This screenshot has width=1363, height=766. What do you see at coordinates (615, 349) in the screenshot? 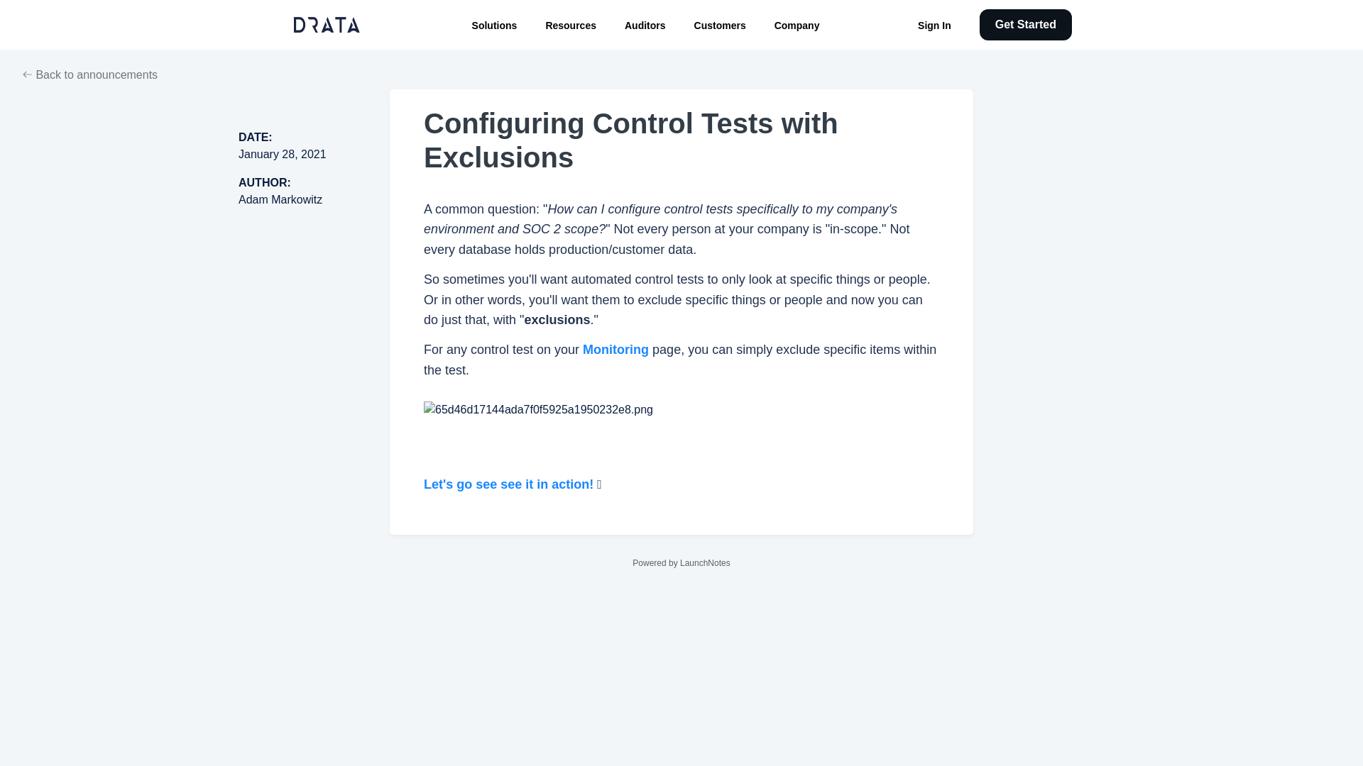
I see `Monitoring` at bounding box center [615, 349].